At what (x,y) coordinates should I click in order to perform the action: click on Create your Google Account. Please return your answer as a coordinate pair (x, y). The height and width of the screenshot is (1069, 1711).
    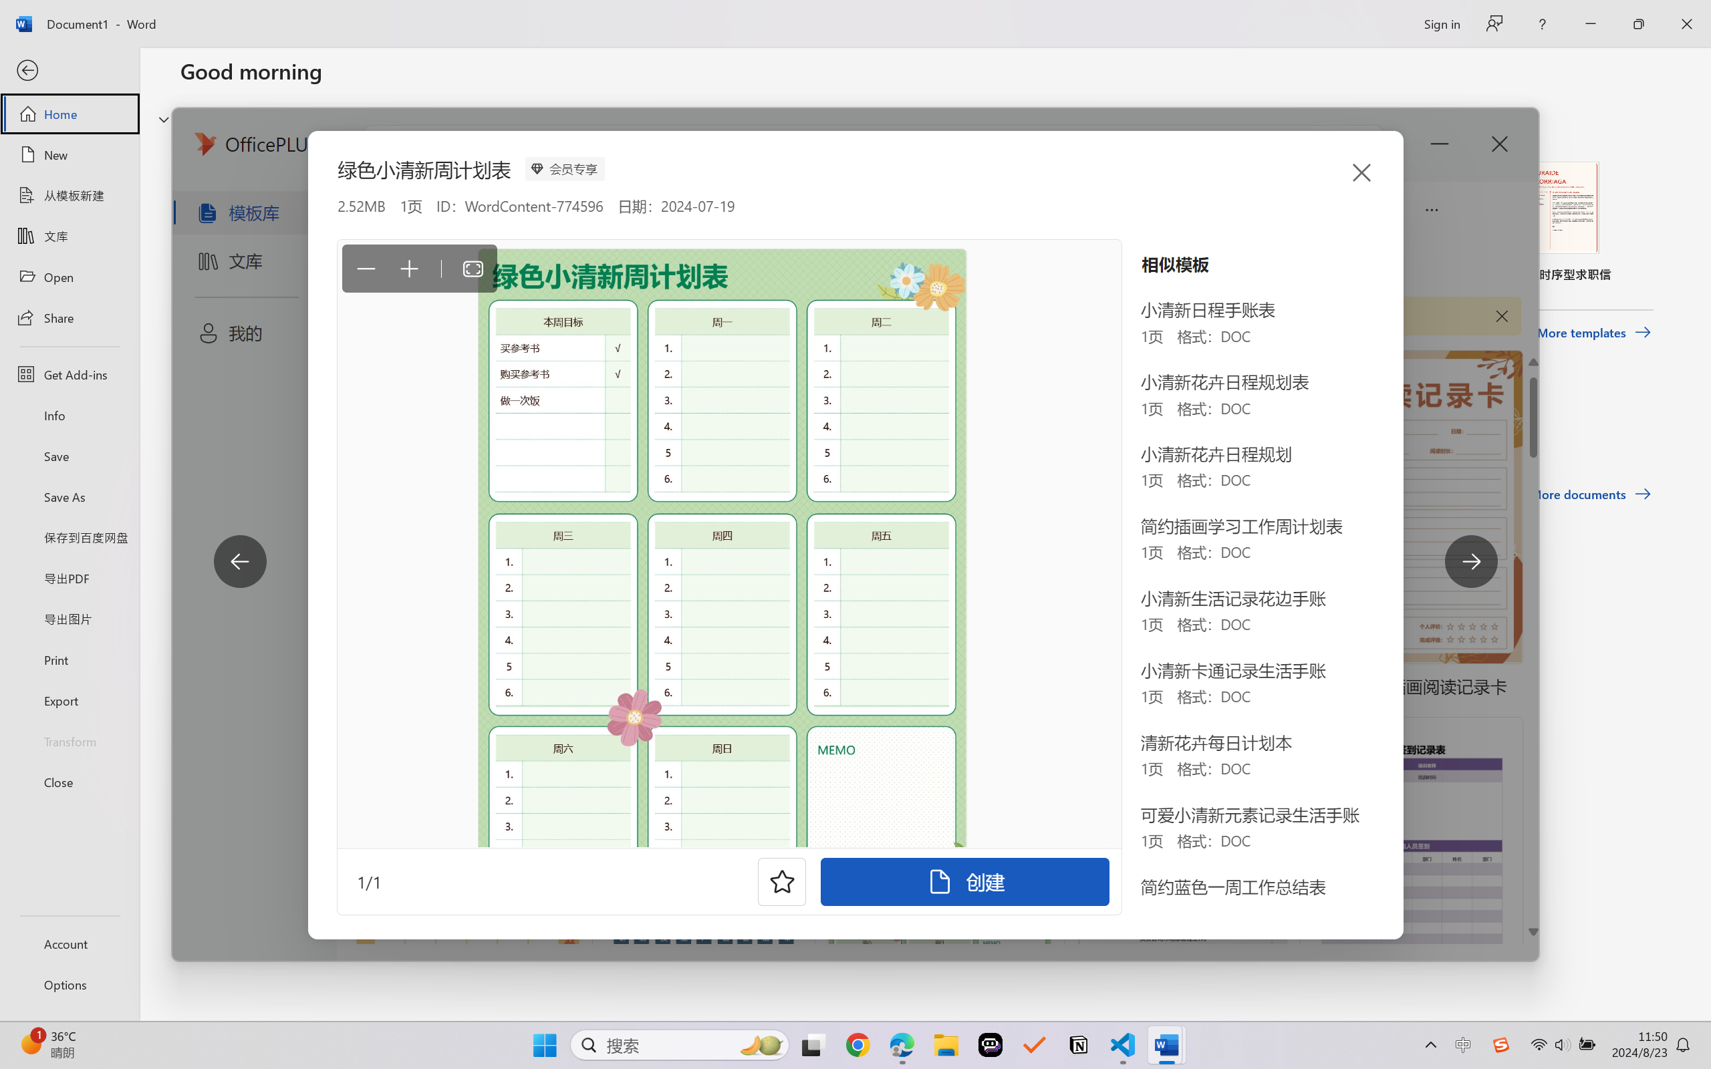
    Looking at the image, I should click on (410, 15).